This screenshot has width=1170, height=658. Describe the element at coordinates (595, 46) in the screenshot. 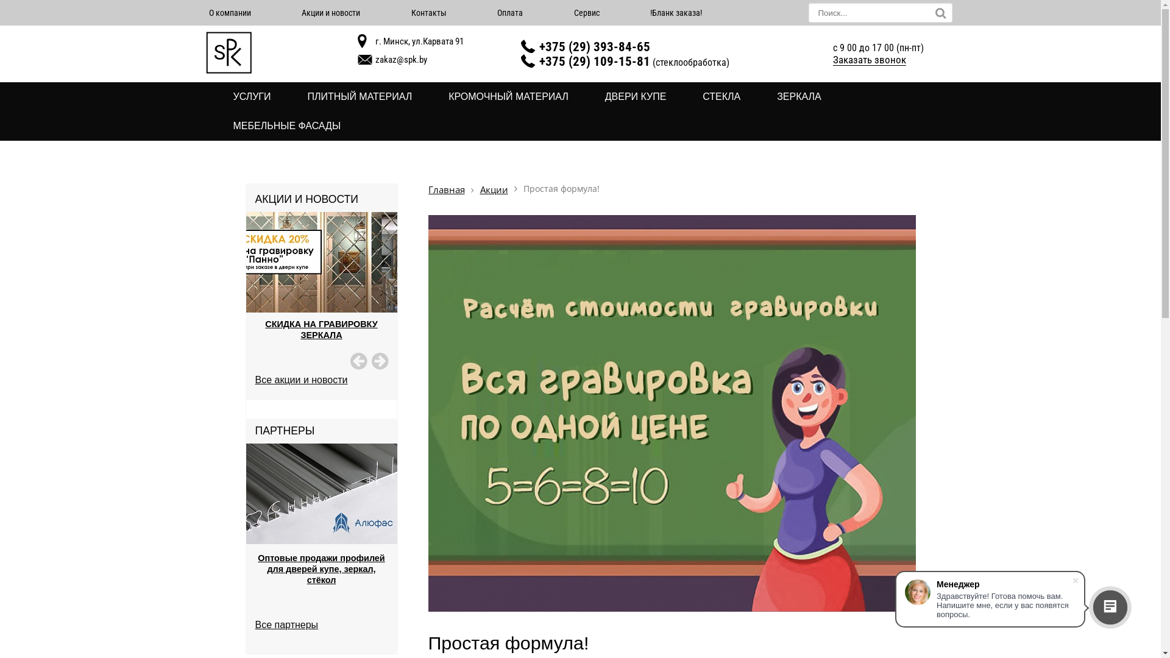

I see `+375 (29) 393-84-65` at that location.